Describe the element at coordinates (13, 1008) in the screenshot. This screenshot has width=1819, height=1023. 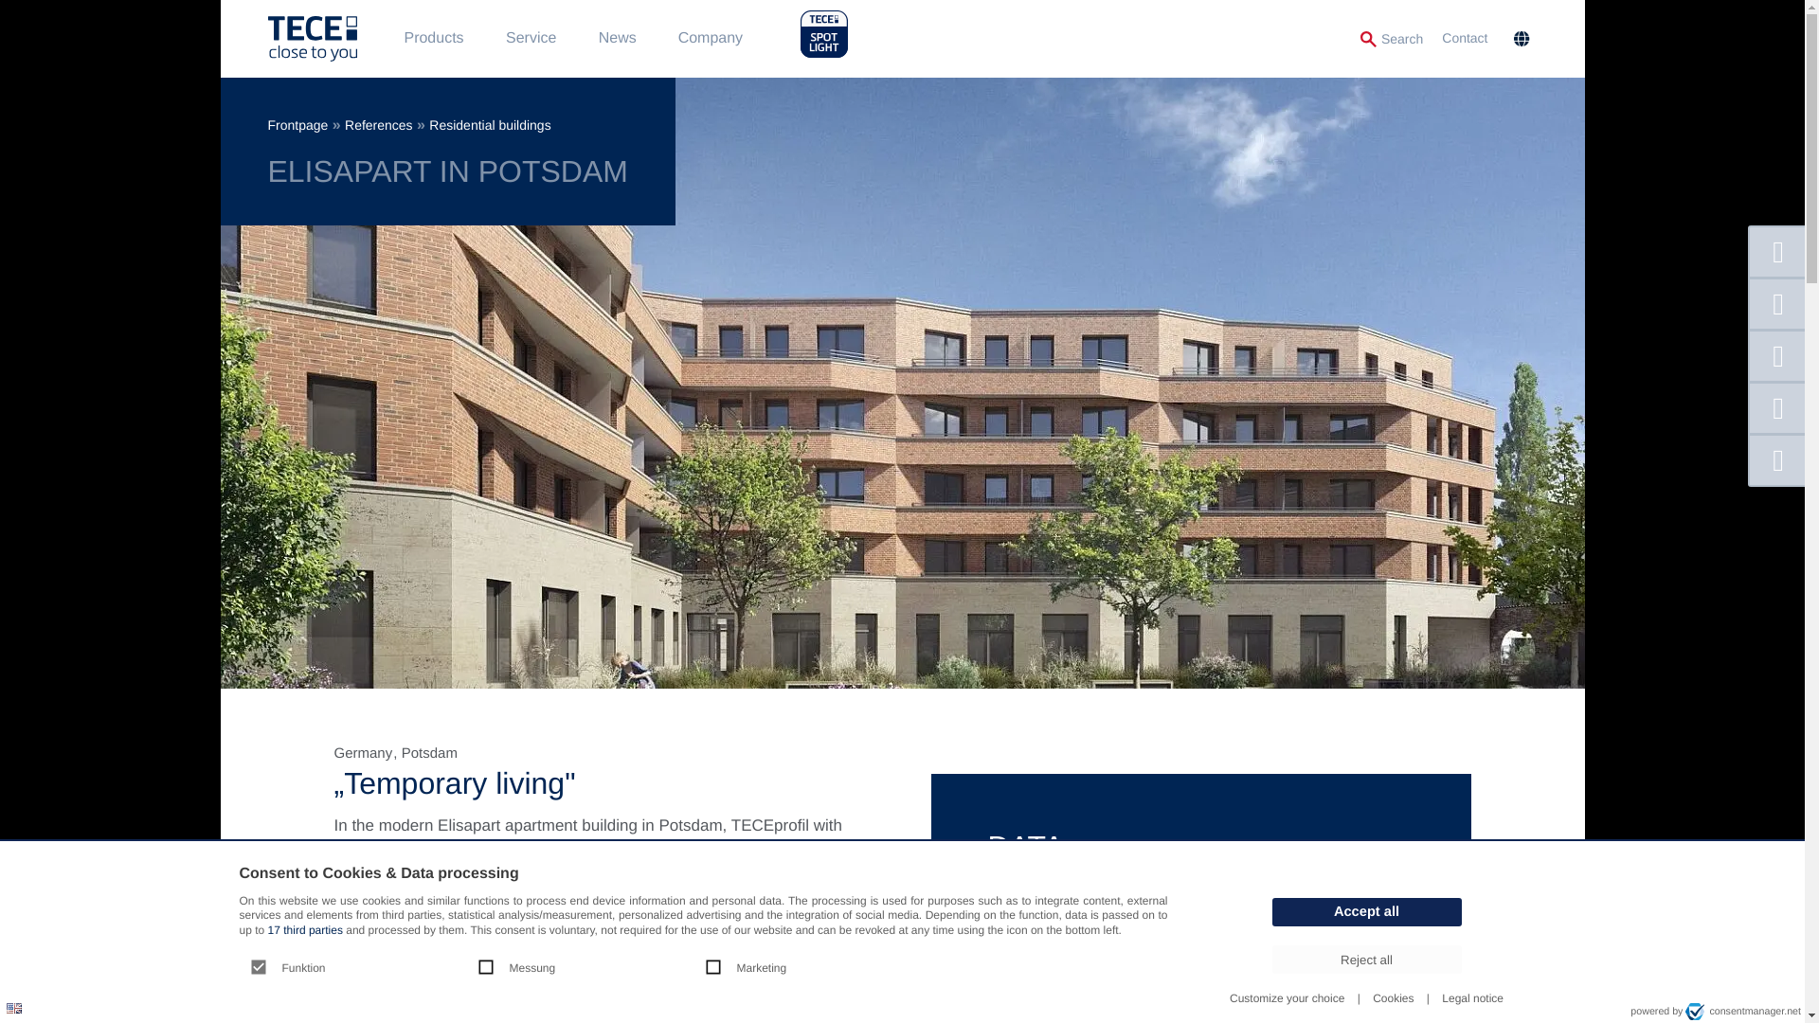
I see `Language: en` at that location.